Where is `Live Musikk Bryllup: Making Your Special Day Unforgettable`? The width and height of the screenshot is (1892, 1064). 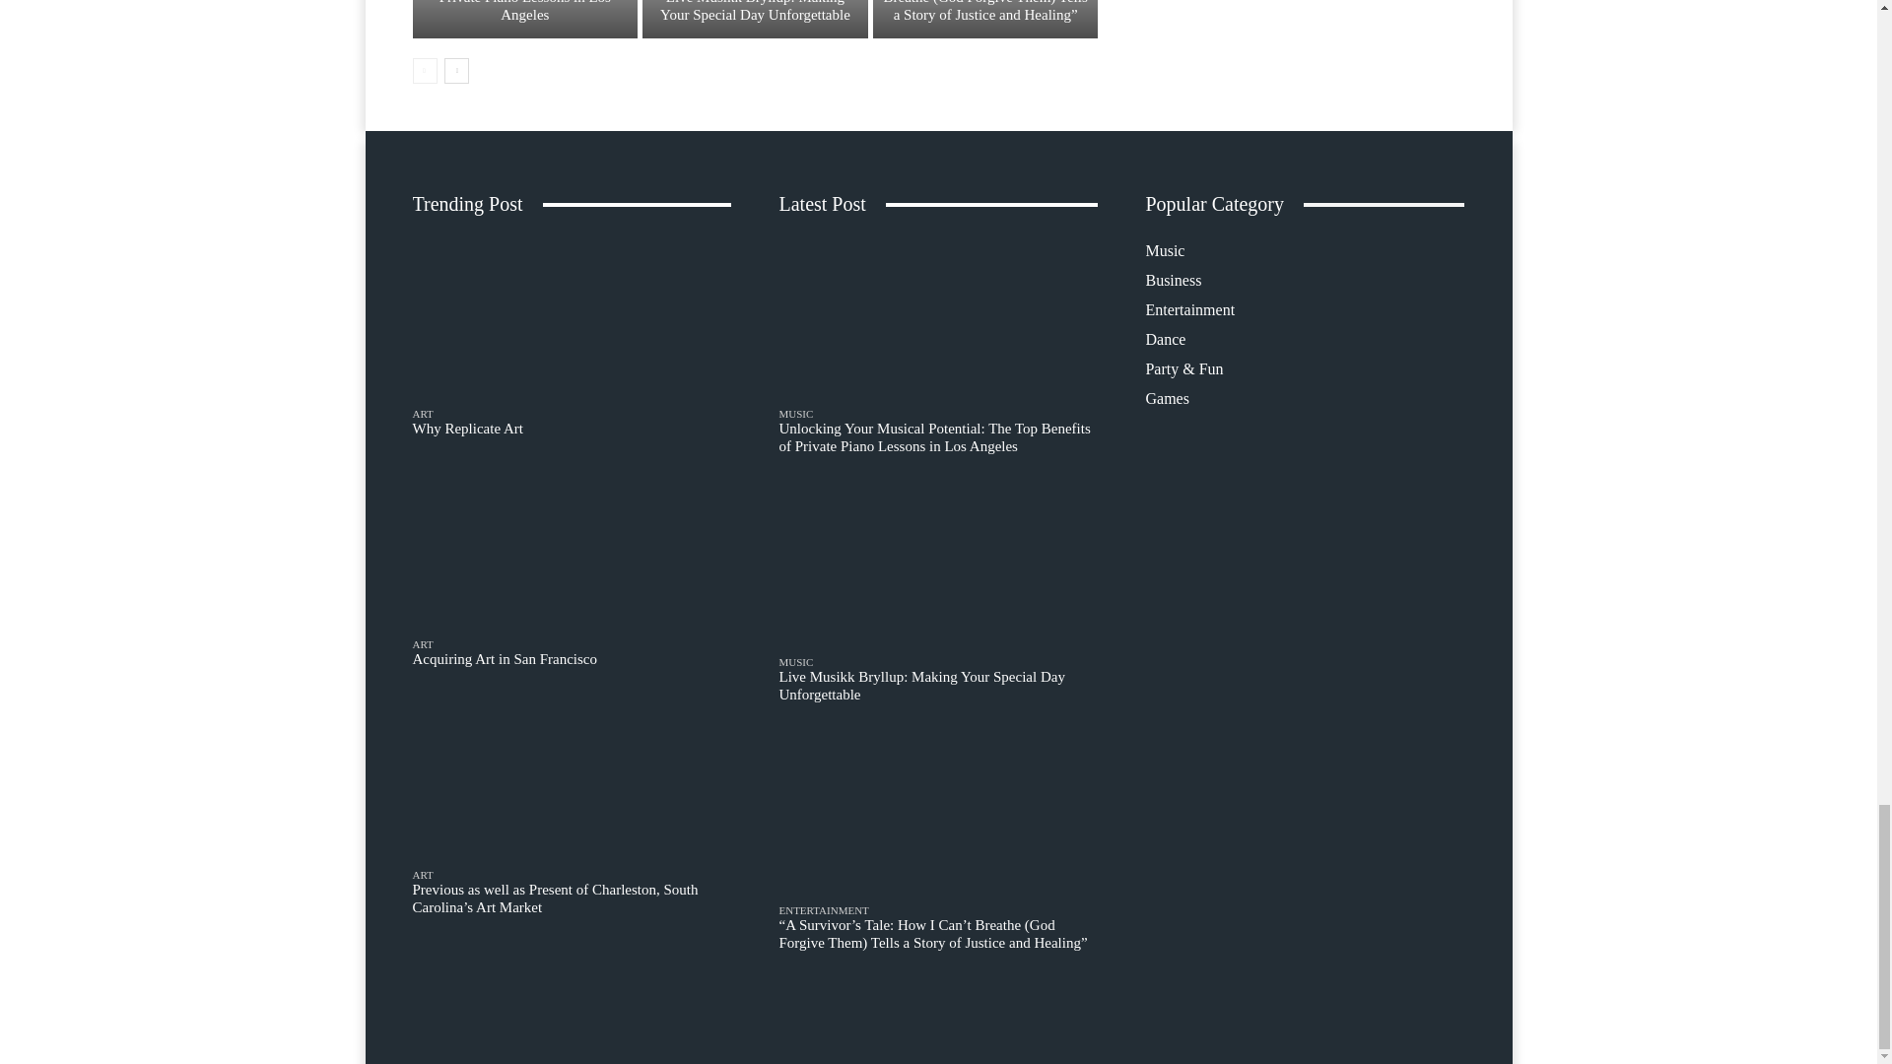 Live Musikk Bryllup: Making Your Special Day Unforgettable is located at coordinates (755, 19).